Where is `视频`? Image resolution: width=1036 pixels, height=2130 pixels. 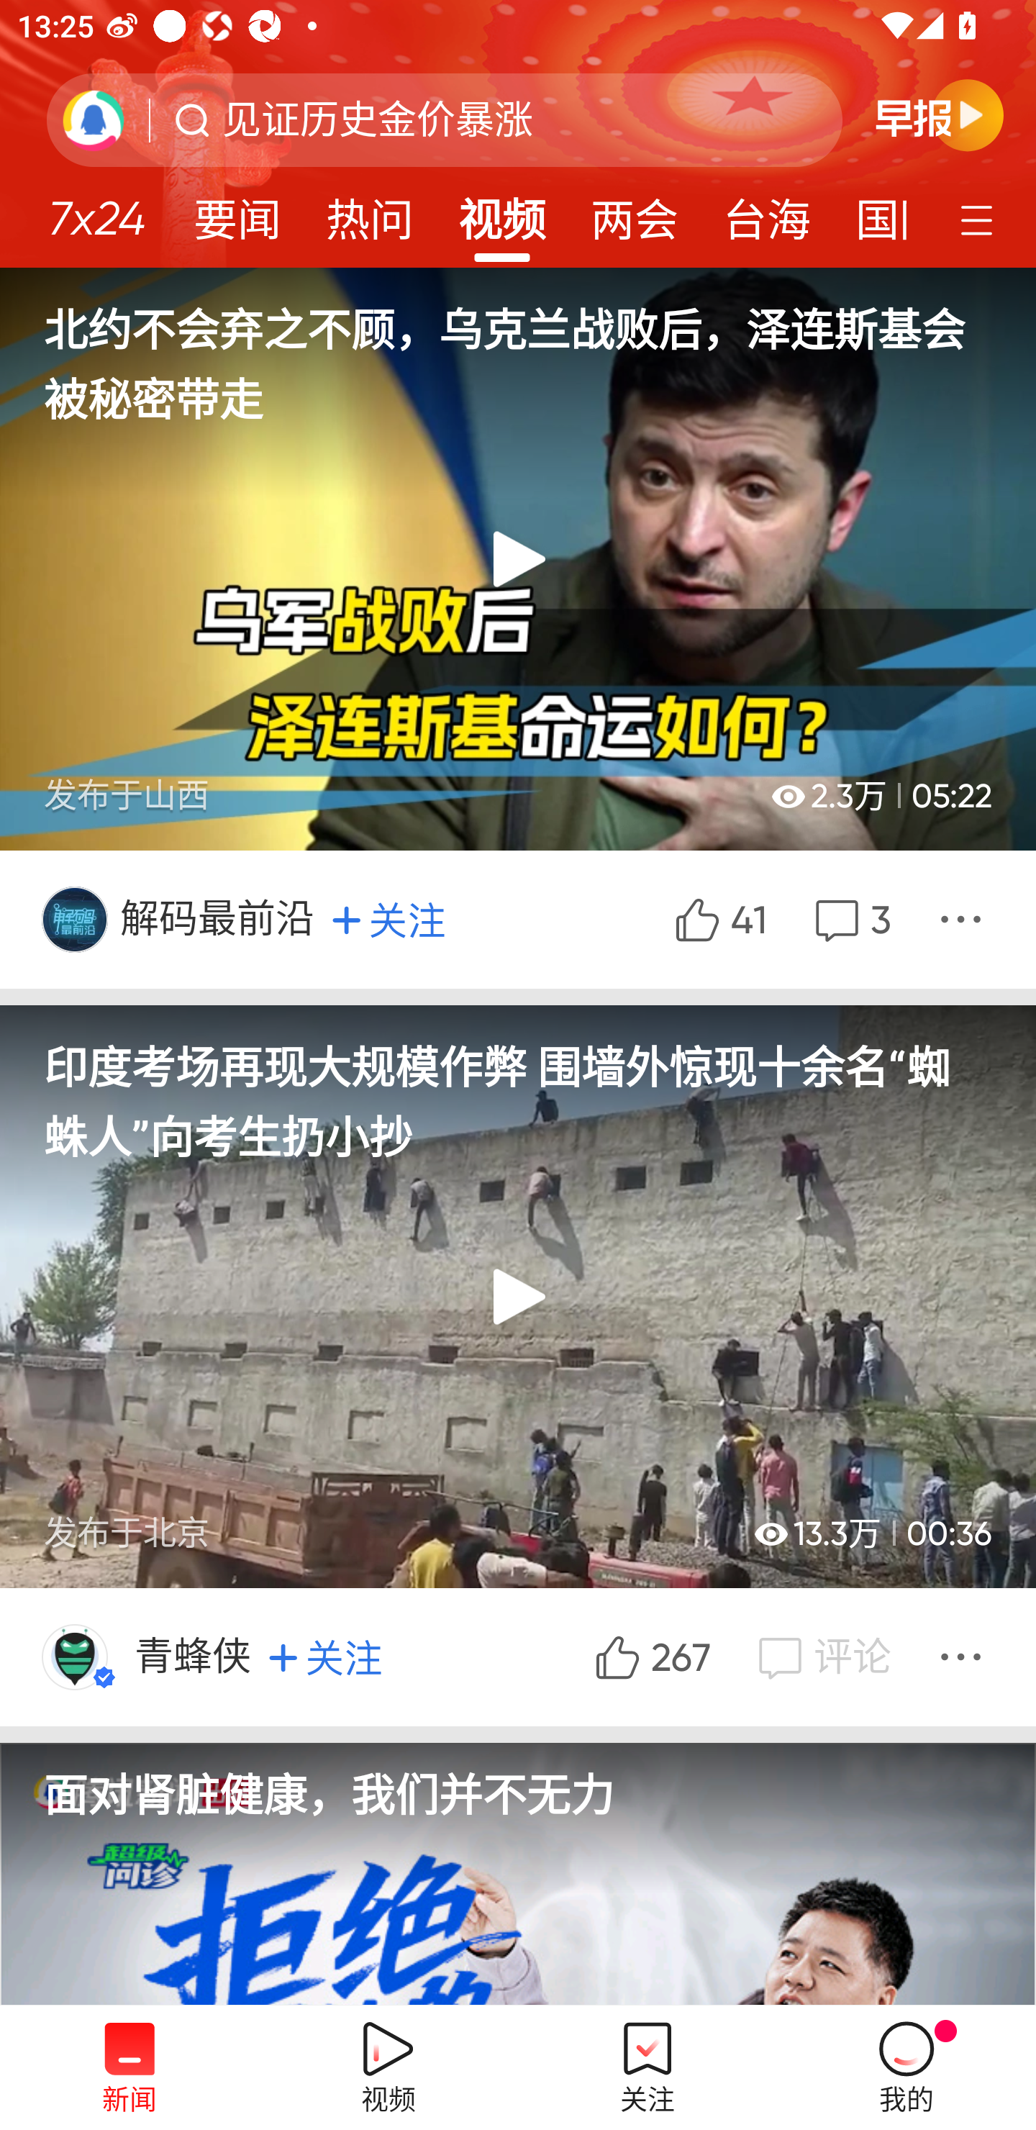 视频 is located at coordinates (502, 212).